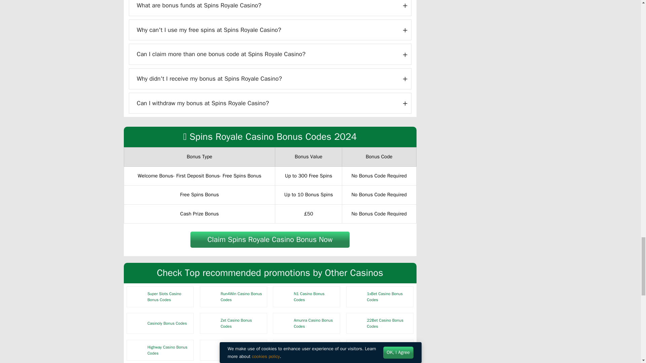  I want to click on Zet Casino, so click(210, 323).